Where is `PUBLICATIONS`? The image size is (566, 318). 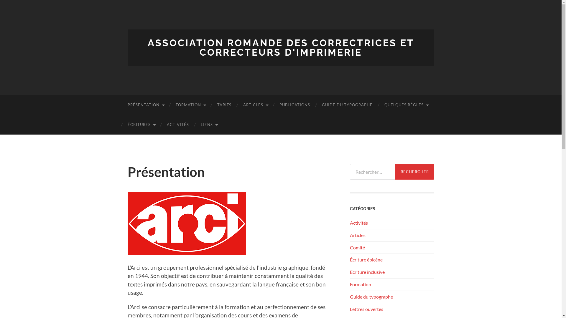 PUBLICATIONS is located at coordinates (295, 105).